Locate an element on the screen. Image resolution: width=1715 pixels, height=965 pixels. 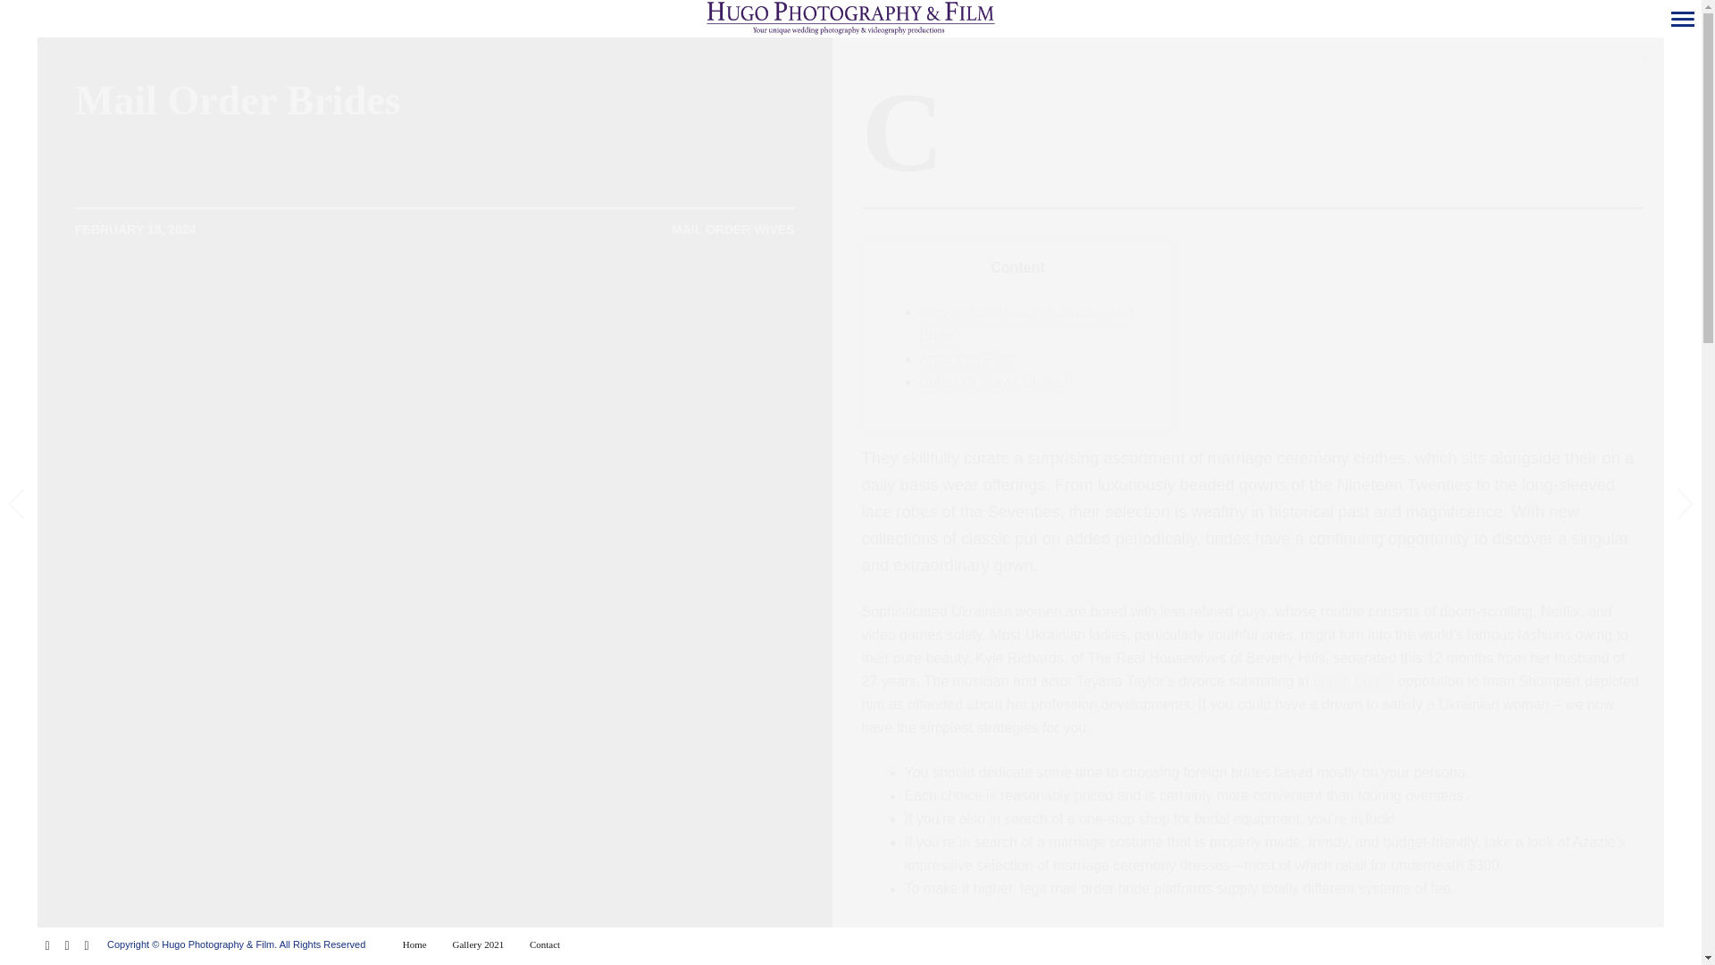
American Girls is located at coordinates (966, 359).